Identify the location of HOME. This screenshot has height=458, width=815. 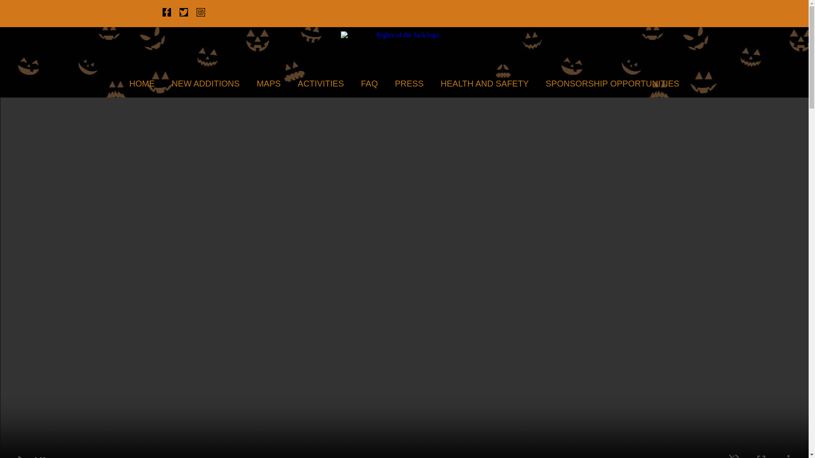
(142, 83).